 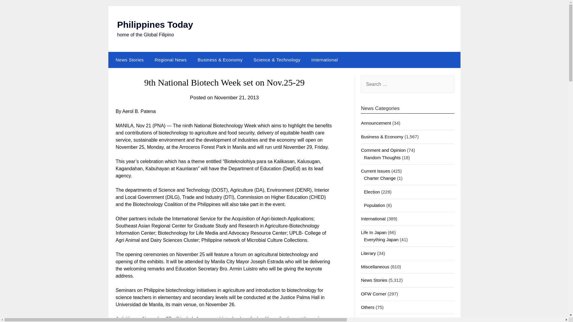 What do you see at coordinates (374, 294) in the screenshot?
I see `OFW Corner` at bounding box center [374, 294].